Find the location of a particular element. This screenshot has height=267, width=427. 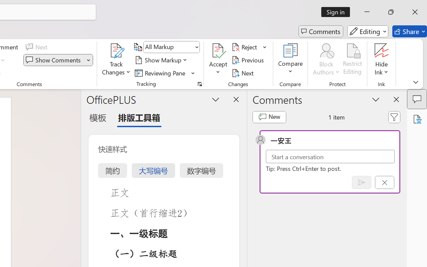

Previous is located at coordinates (249, 60).